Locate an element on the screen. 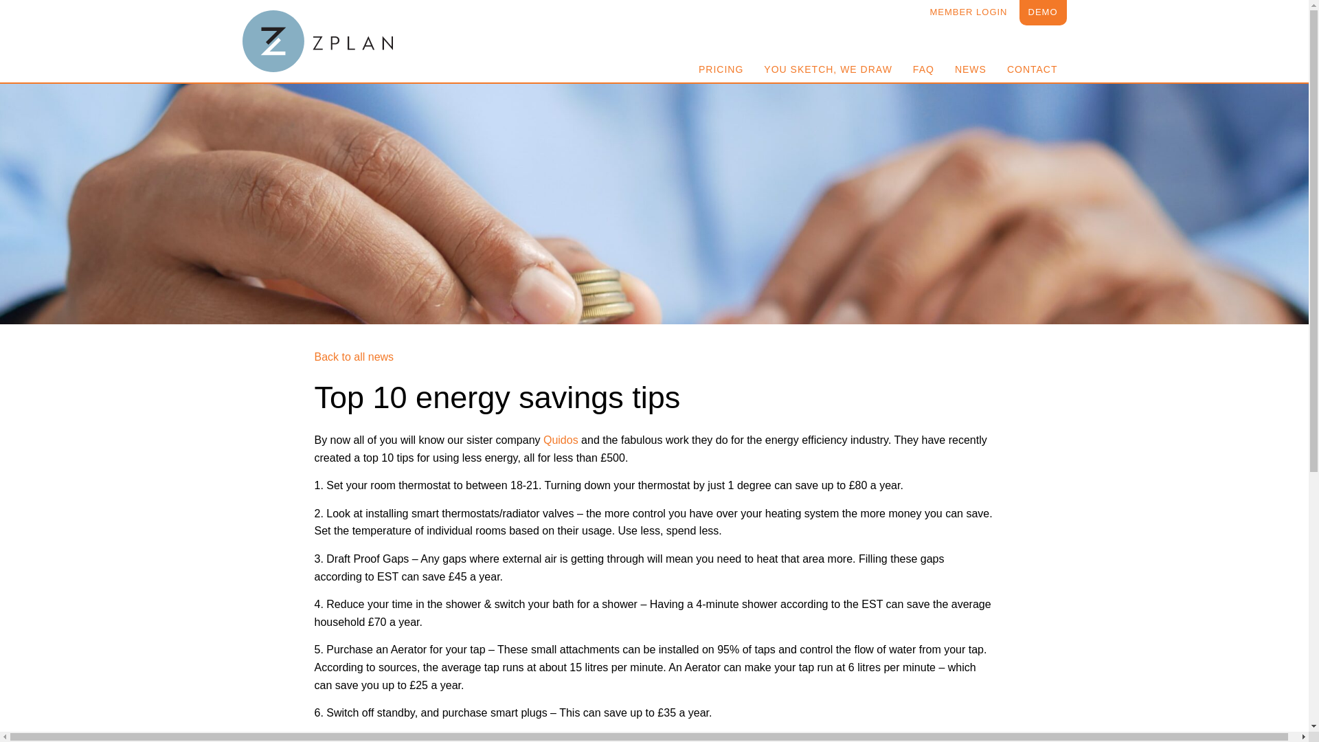 Image resolution: width=1319 pixels, height=742 pixels. Quidos is located at coordinates (561, 440).